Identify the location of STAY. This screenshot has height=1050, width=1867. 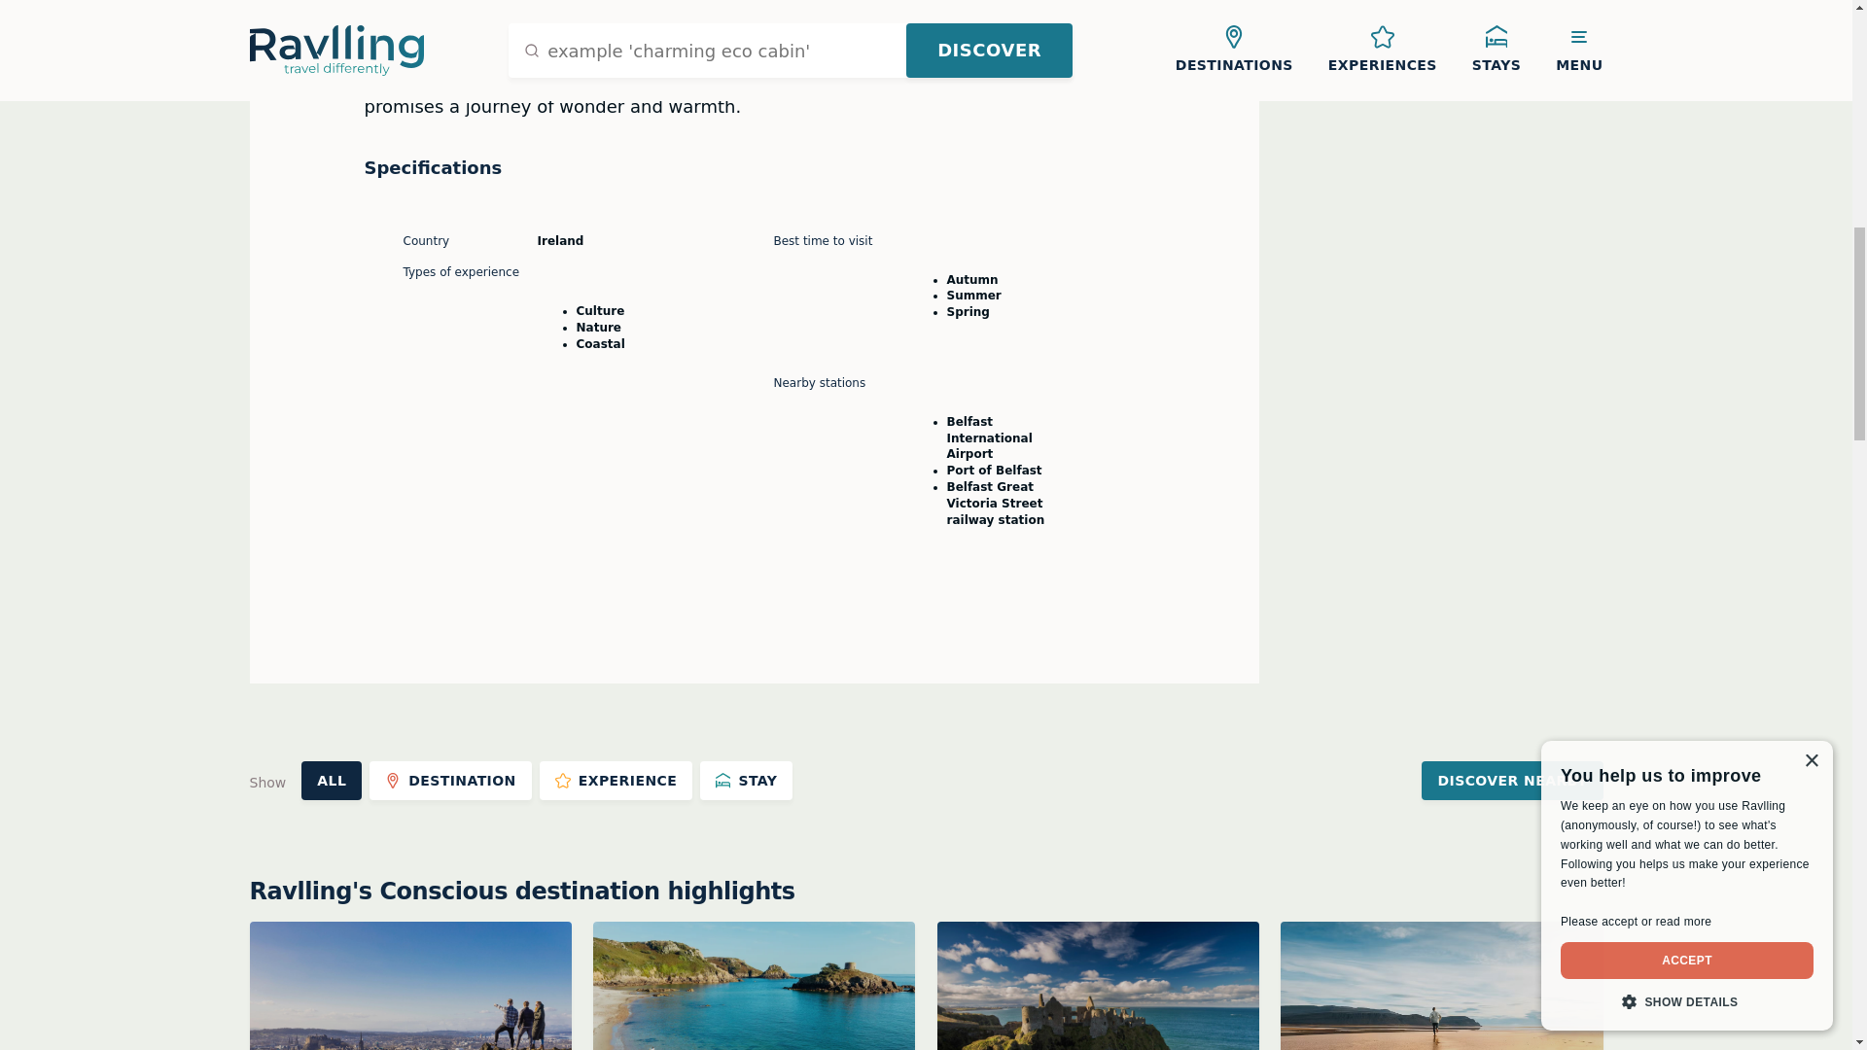
(1441, 986).